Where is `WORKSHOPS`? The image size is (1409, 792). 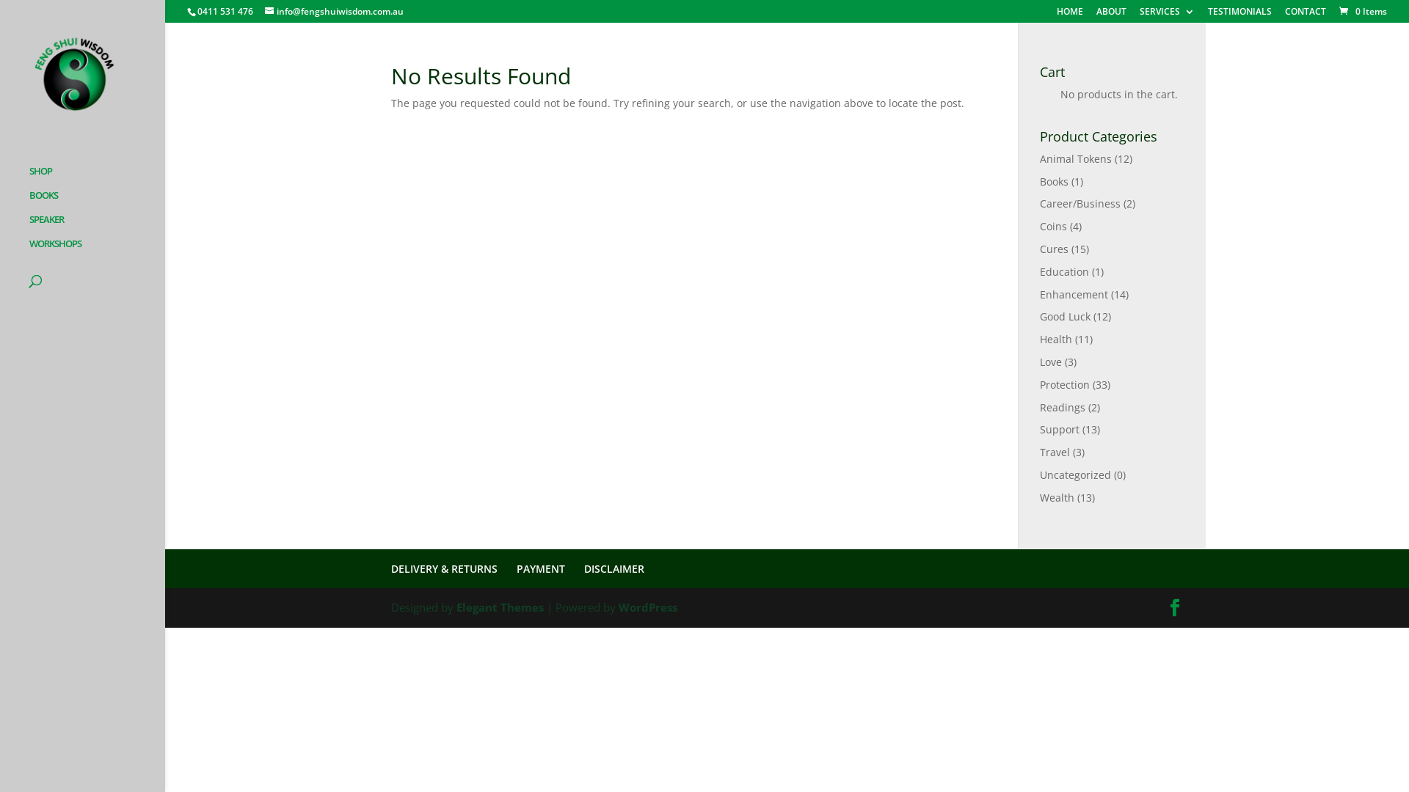 WORKSHOPS is located at coordinates (97, 251).